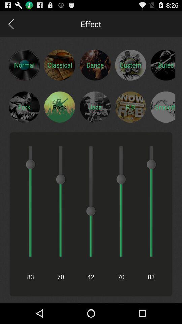  Describe the element at coordinates (130, 107) in the screenshot. I see `open this playlist` at that location.